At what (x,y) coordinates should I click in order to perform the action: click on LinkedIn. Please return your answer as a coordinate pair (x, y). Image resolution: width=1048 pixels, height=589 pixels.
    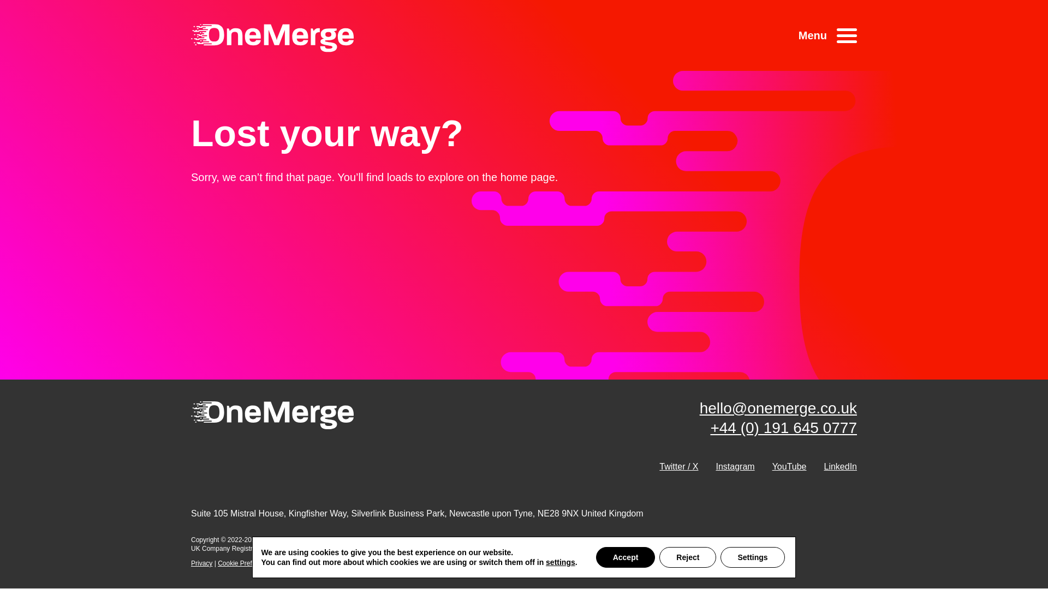
    Looking at the image, I should click on (841, 466).